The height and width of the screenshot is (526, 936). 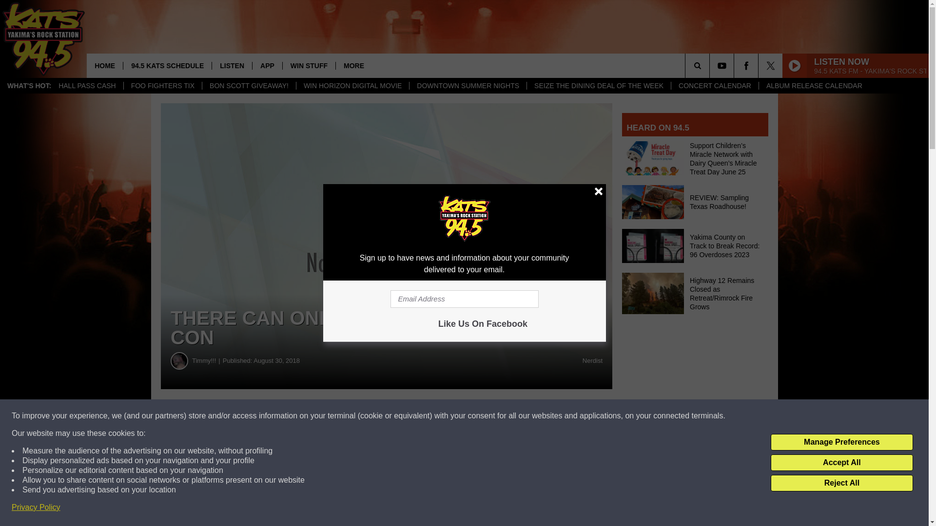 What do you see at coordinates (167, 65) in the screenshot?
I see `94.5 KATS SCHEDULE` at bounding box center [167, 65].